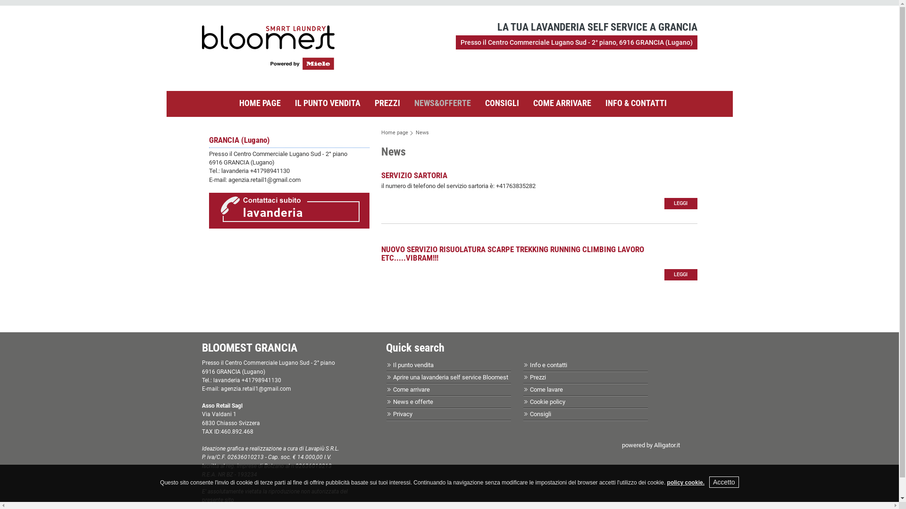 The height and width of the screenshot is (509, 906). I want to click on Consigli, so click(540, 414).